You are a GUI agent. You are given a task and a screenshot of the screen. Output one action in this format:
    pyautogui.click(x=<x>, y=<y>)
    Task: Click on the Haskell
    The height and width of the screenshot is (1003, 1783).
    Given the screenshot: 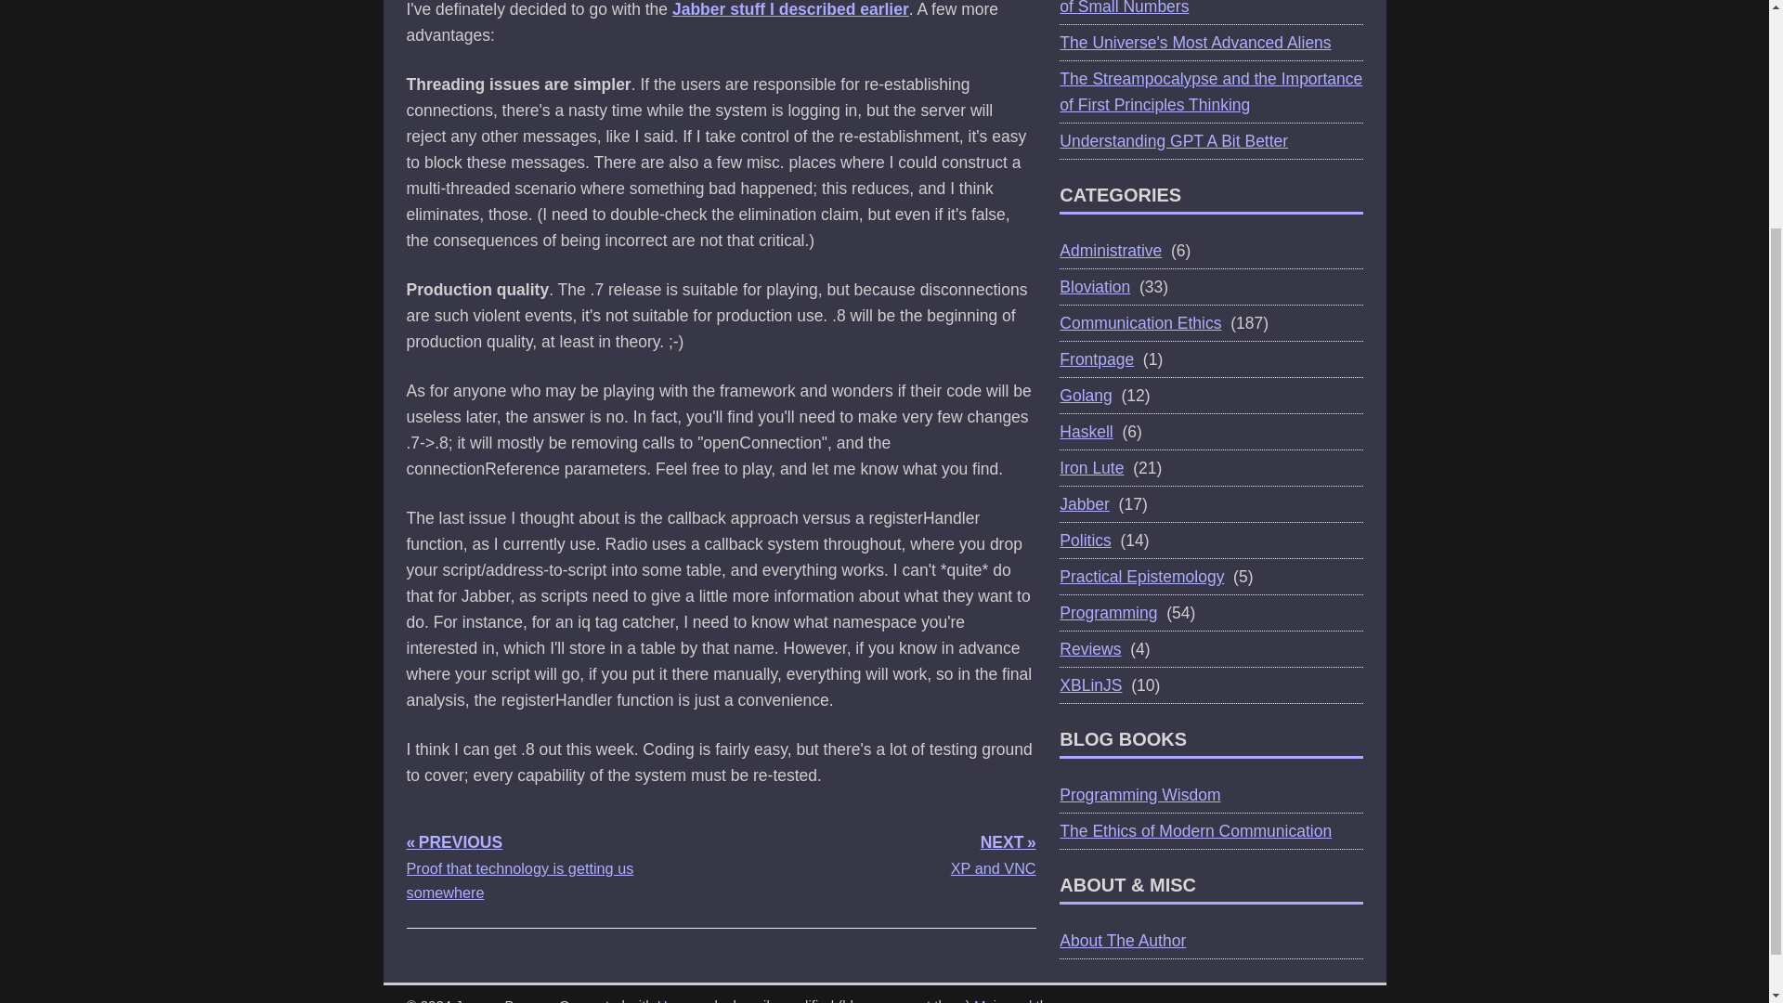 What is the action you would take?
    pyautogui.click(x=1086, y=431)
    